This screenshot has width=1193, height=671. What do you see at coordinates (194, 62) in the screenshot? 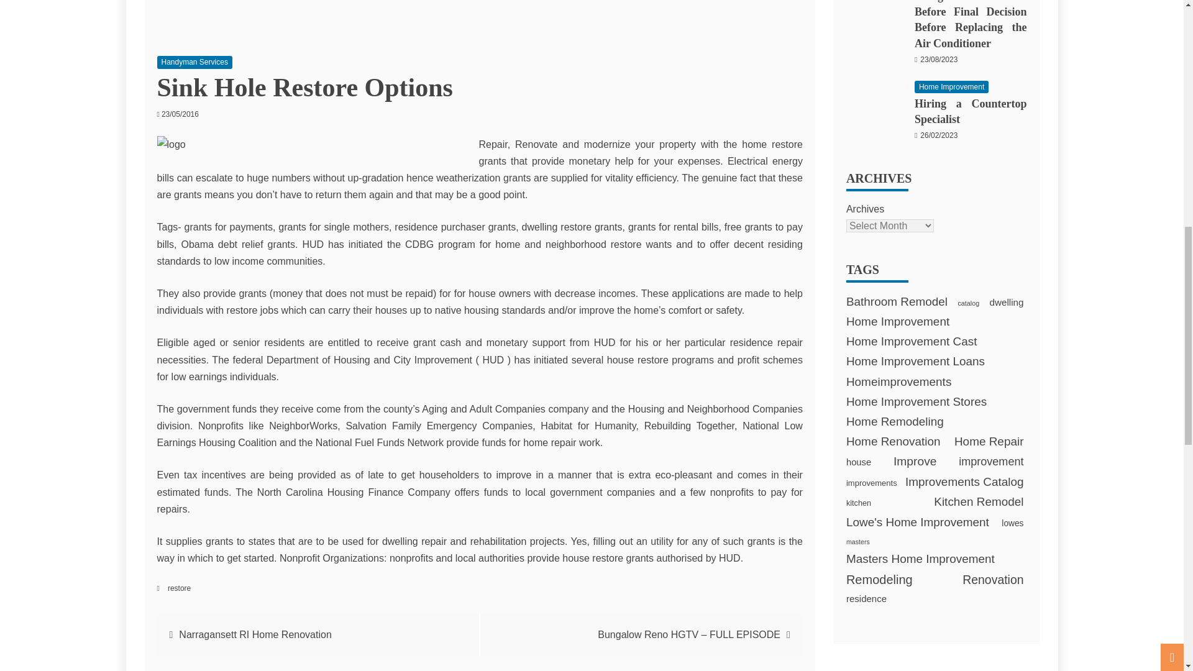
I see `Handyman Services` at bounding box center [194, 62].